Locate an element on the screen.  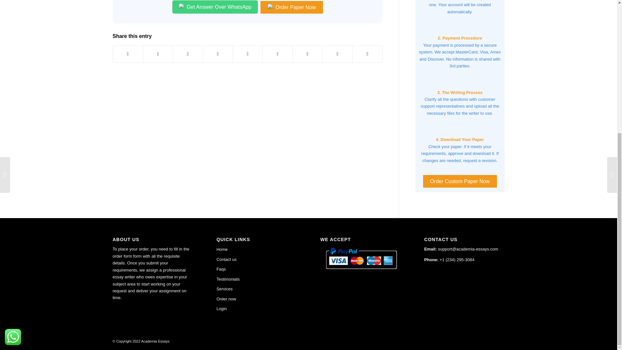
Order Paper Now is located at coordinates (292, 7).